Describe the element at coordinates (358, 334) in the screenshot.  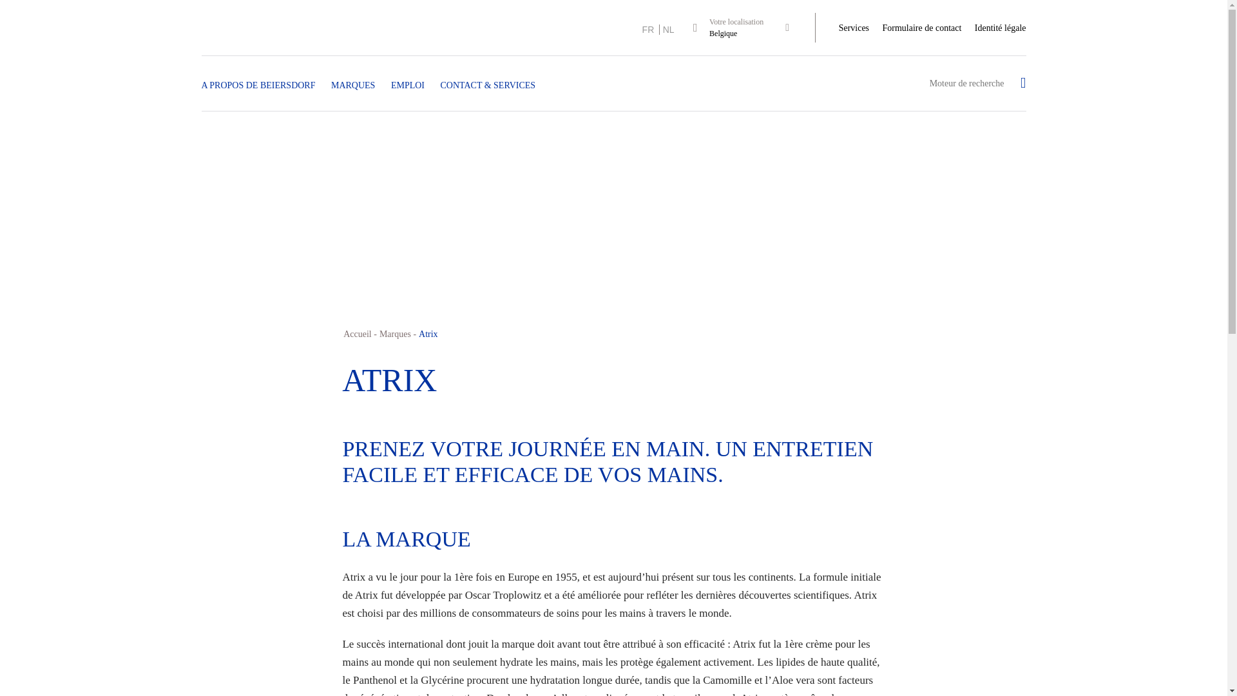
I see `Accueil` at that location.